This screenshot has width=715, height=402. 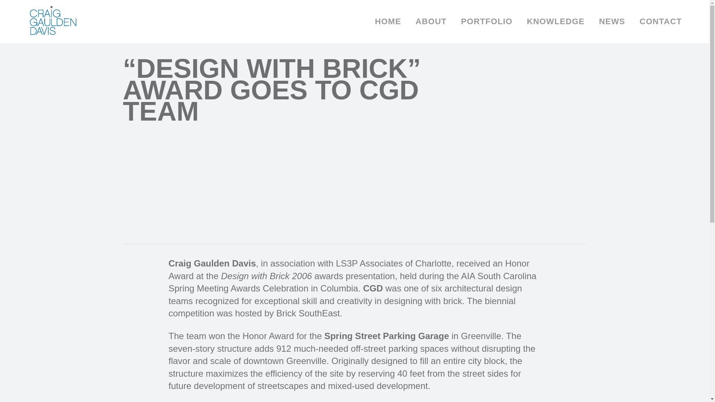 What do you see at coordinates (661, 21) in the screenshot?
I see `CONTACT` at bounding box center [661, 21].